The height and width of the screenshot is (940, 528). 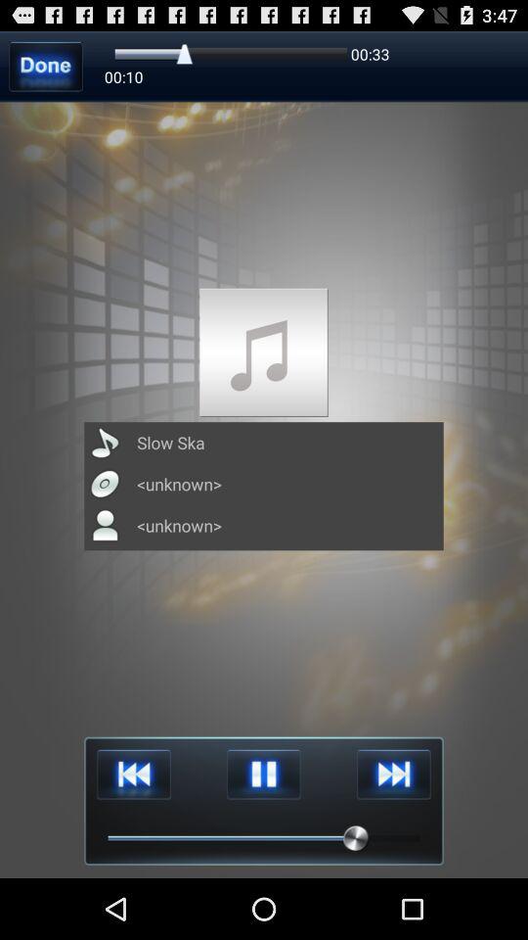 I want to click on pause button, so click(x=264, y=774).